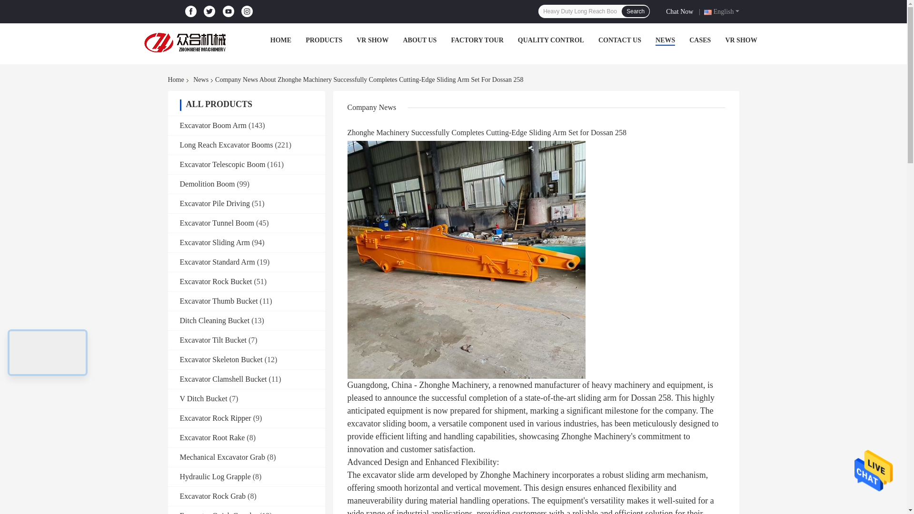  What do you see at coordinates (477, 40) in the screenshot?
I see `FACTORY TOUR` at bounding box center [477, 40].